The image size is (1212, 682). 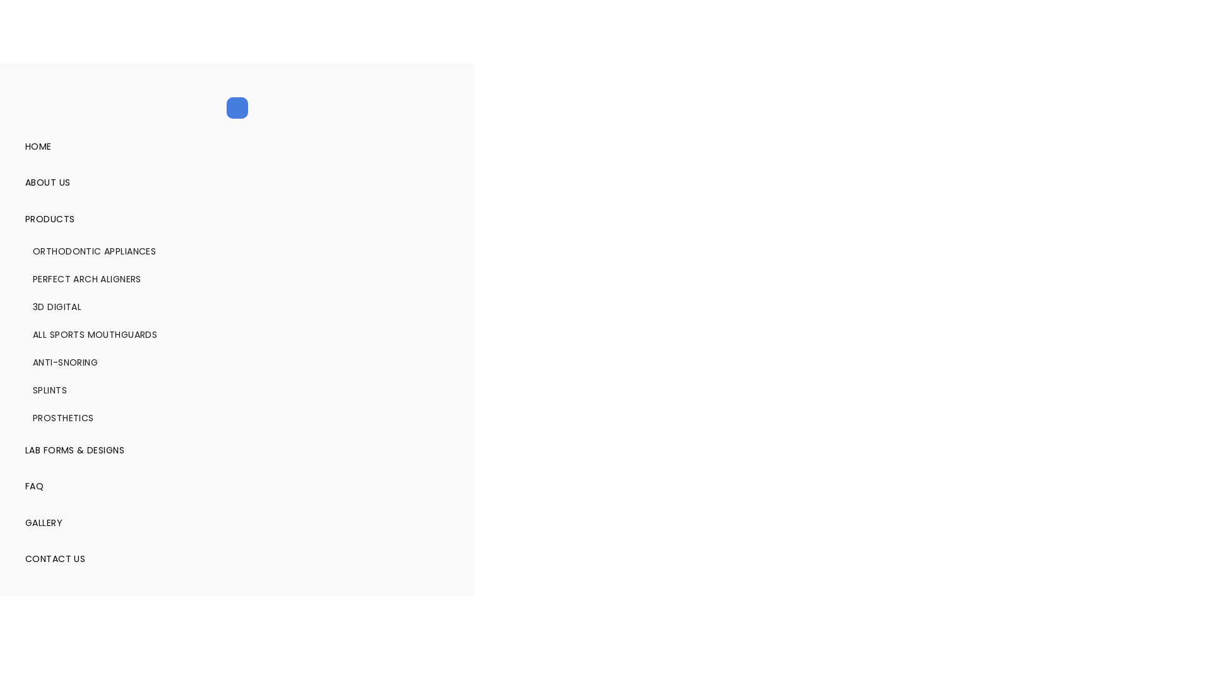 What do you see at coordinates (237, 147) in the screenshot?
I see `HOME` at bounding box center [237, 147].